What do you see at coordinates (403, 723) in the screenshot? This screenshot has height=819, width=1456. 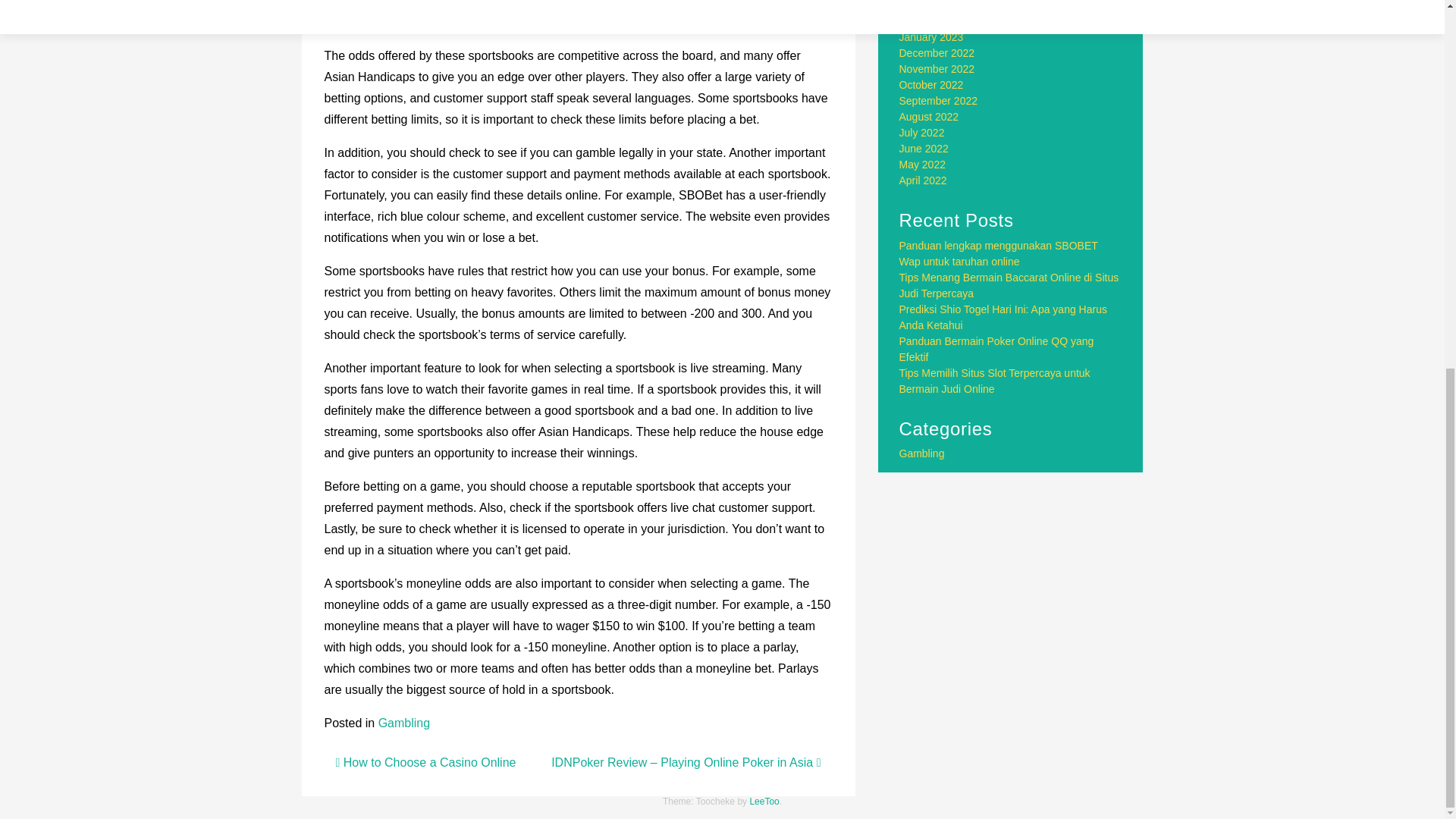 I see `Gambling` at bounding box center [403, 723].